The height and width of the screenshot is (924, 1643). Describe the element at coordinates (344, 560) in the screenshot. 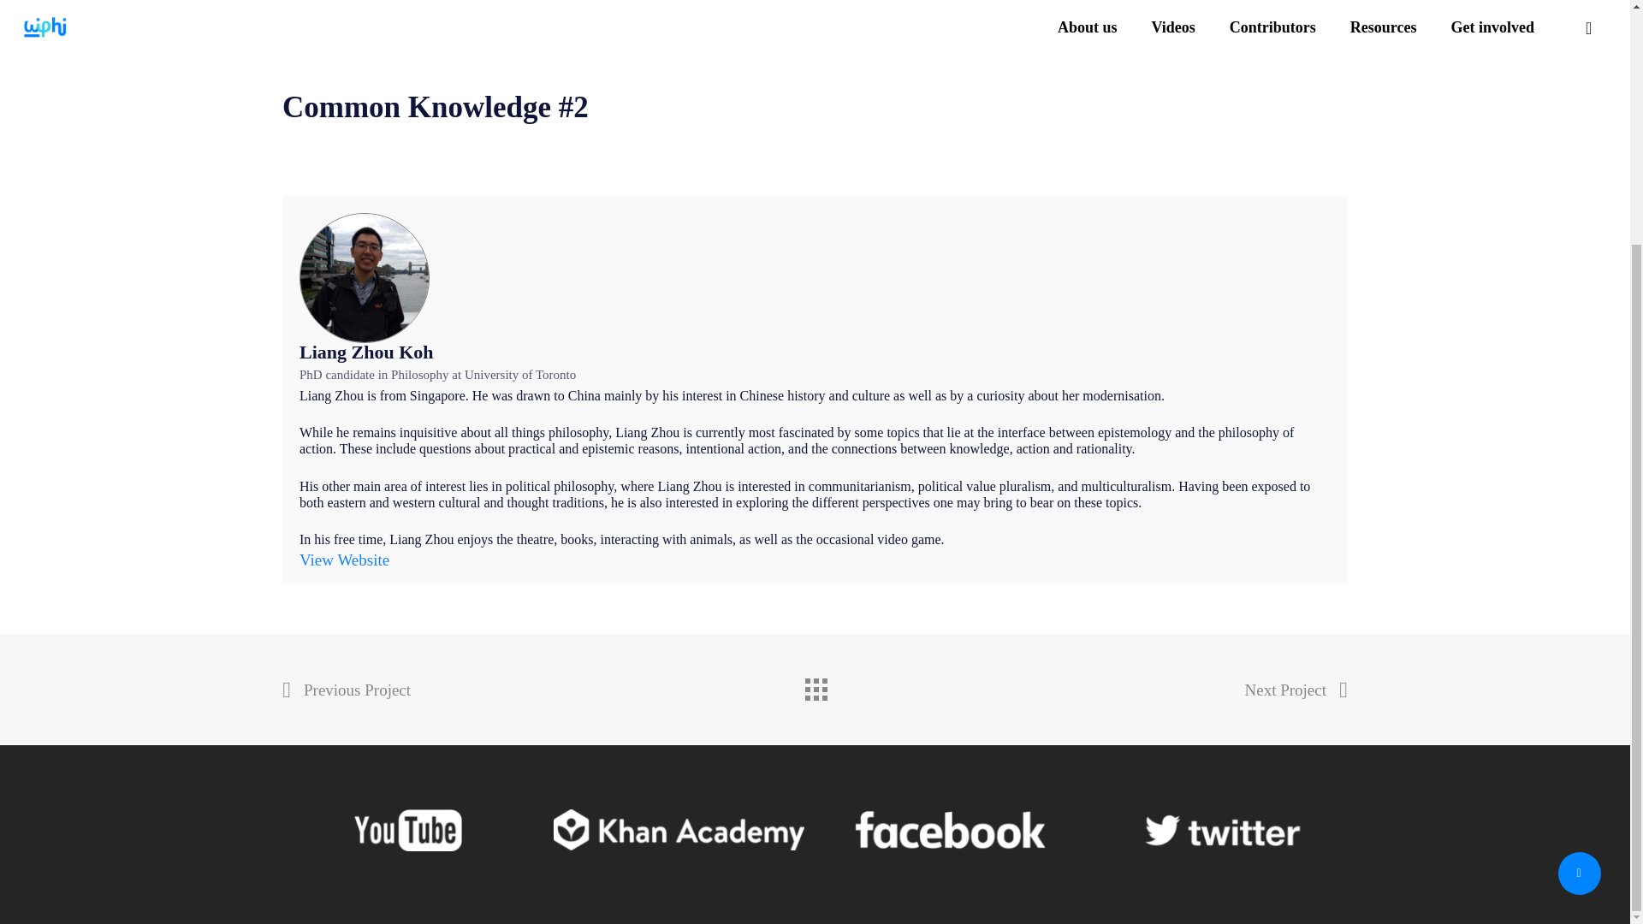

I see `View Website` at that location.